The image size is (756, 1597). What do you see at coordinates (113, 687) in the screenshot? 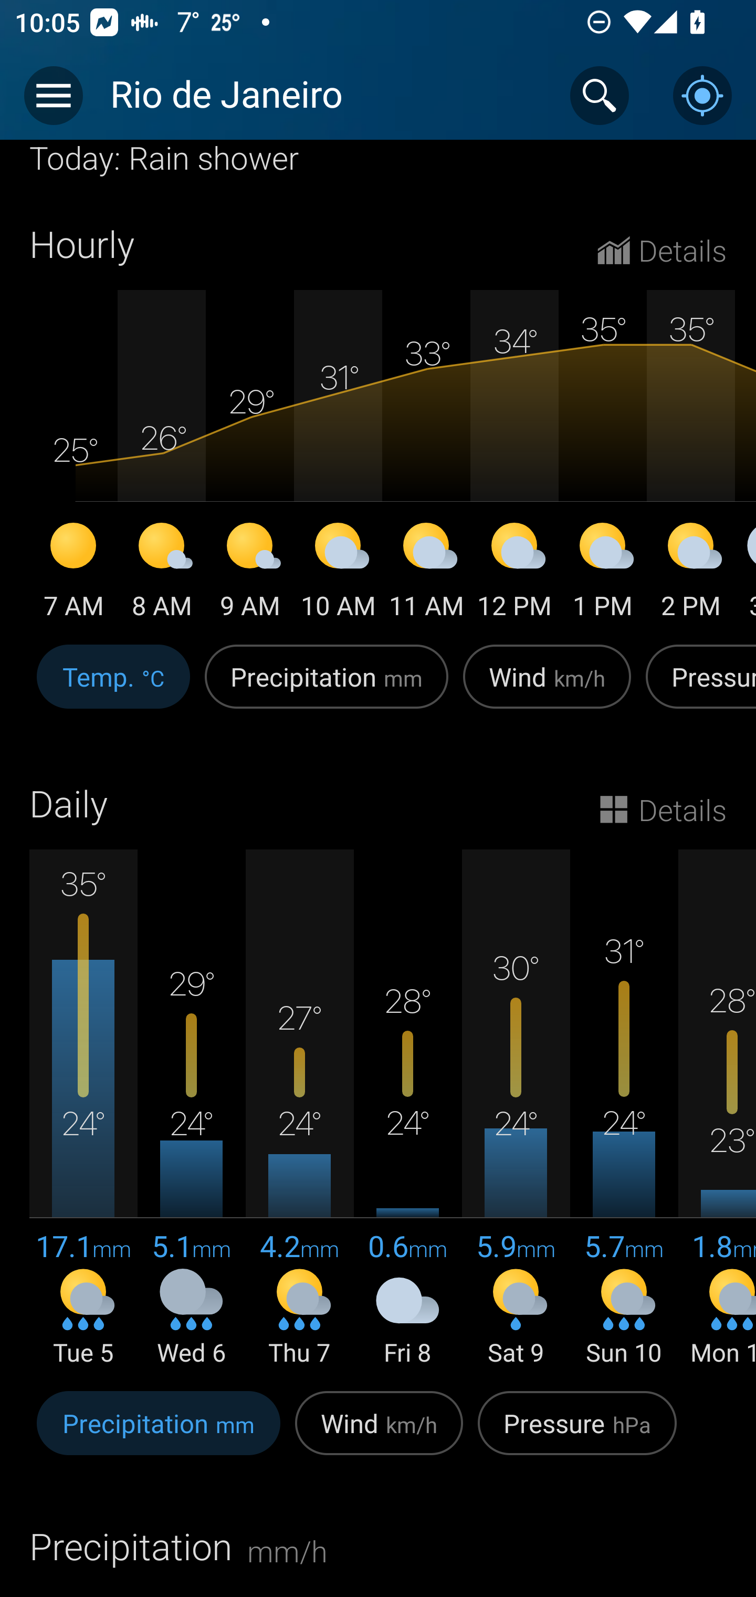
I see `Temp. °C` at bounding box center [113, 687].